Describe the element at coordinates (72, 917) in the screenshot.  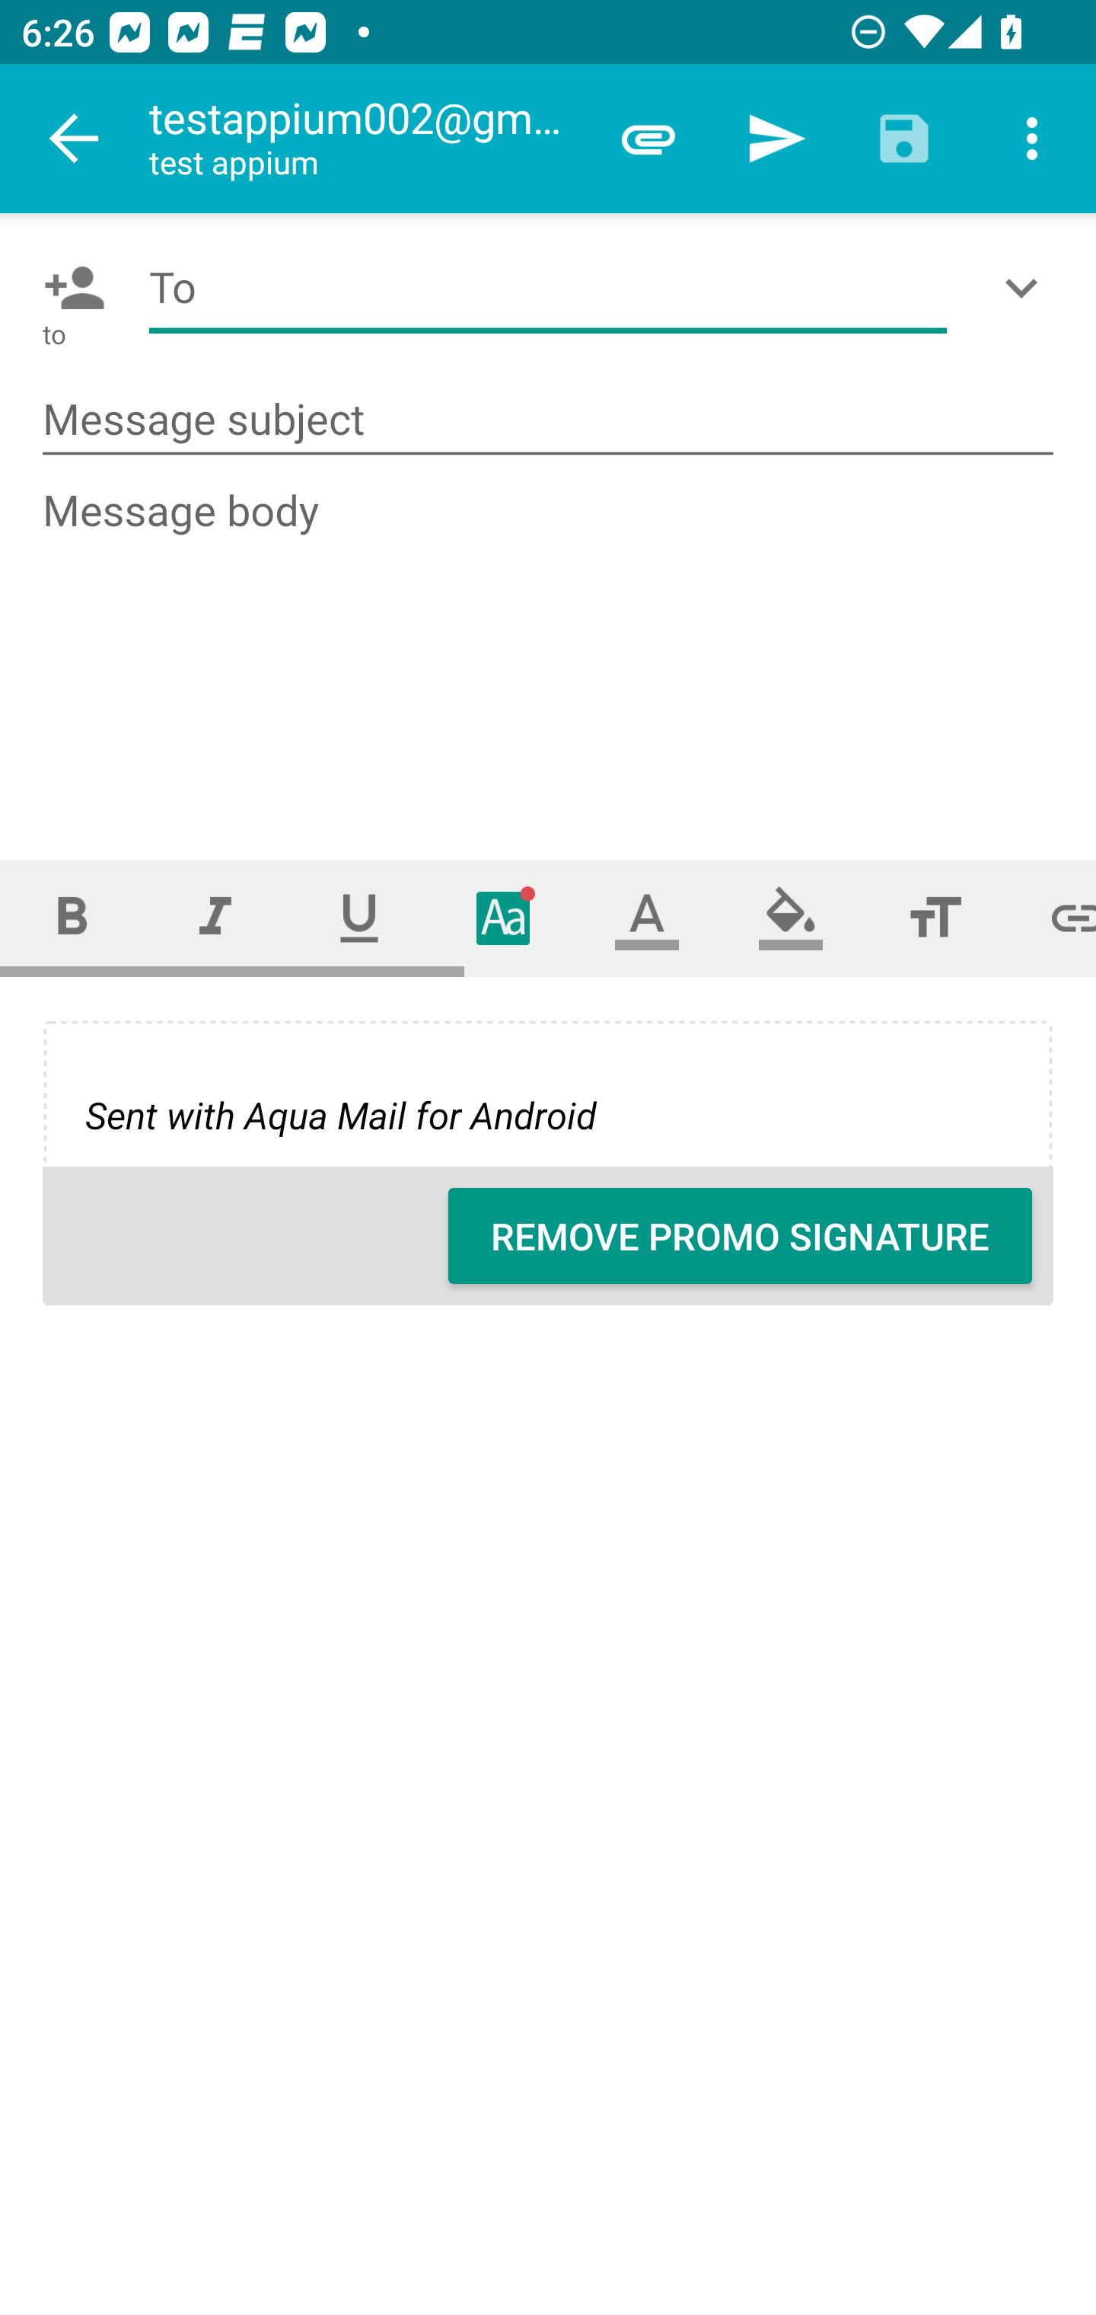
I see `Bold` at that location.